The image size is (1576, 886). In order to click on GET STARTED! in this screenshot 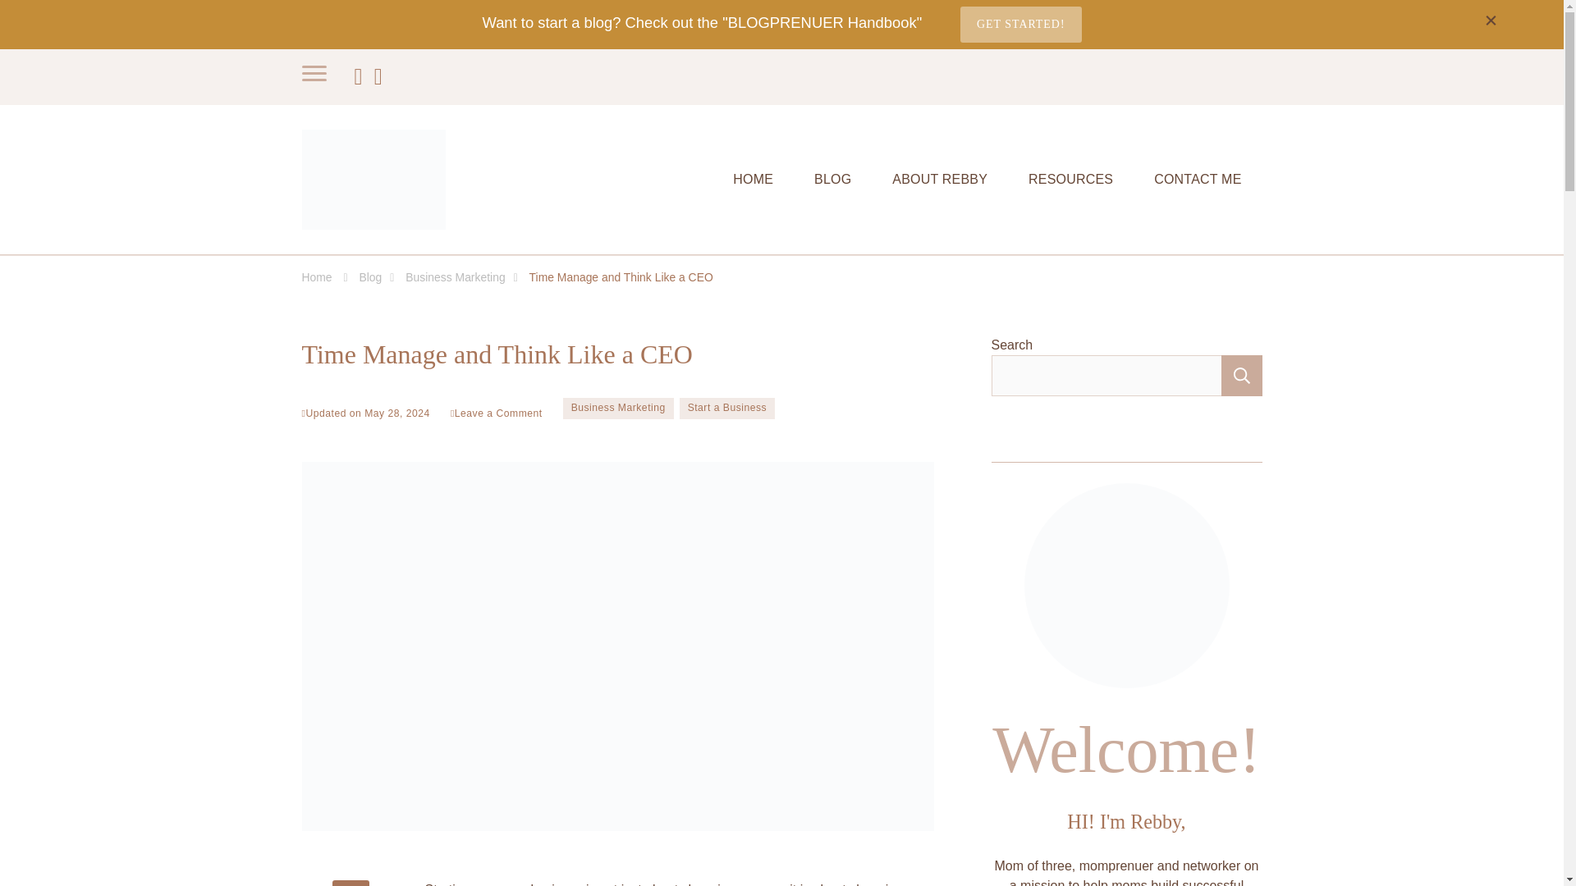, I will do `click(1020, 24)`.